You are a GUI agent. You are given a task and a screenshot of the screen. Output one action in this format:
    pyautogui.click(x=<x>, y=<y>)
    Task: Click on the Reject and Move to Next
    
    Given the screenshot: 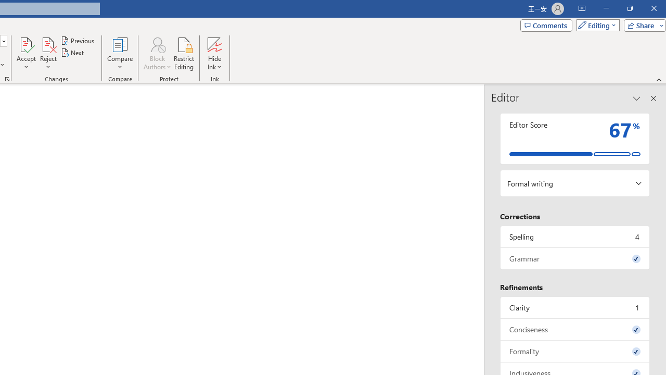 What is the action you would take?
    pyautogui.click(x=48, y=44)
    